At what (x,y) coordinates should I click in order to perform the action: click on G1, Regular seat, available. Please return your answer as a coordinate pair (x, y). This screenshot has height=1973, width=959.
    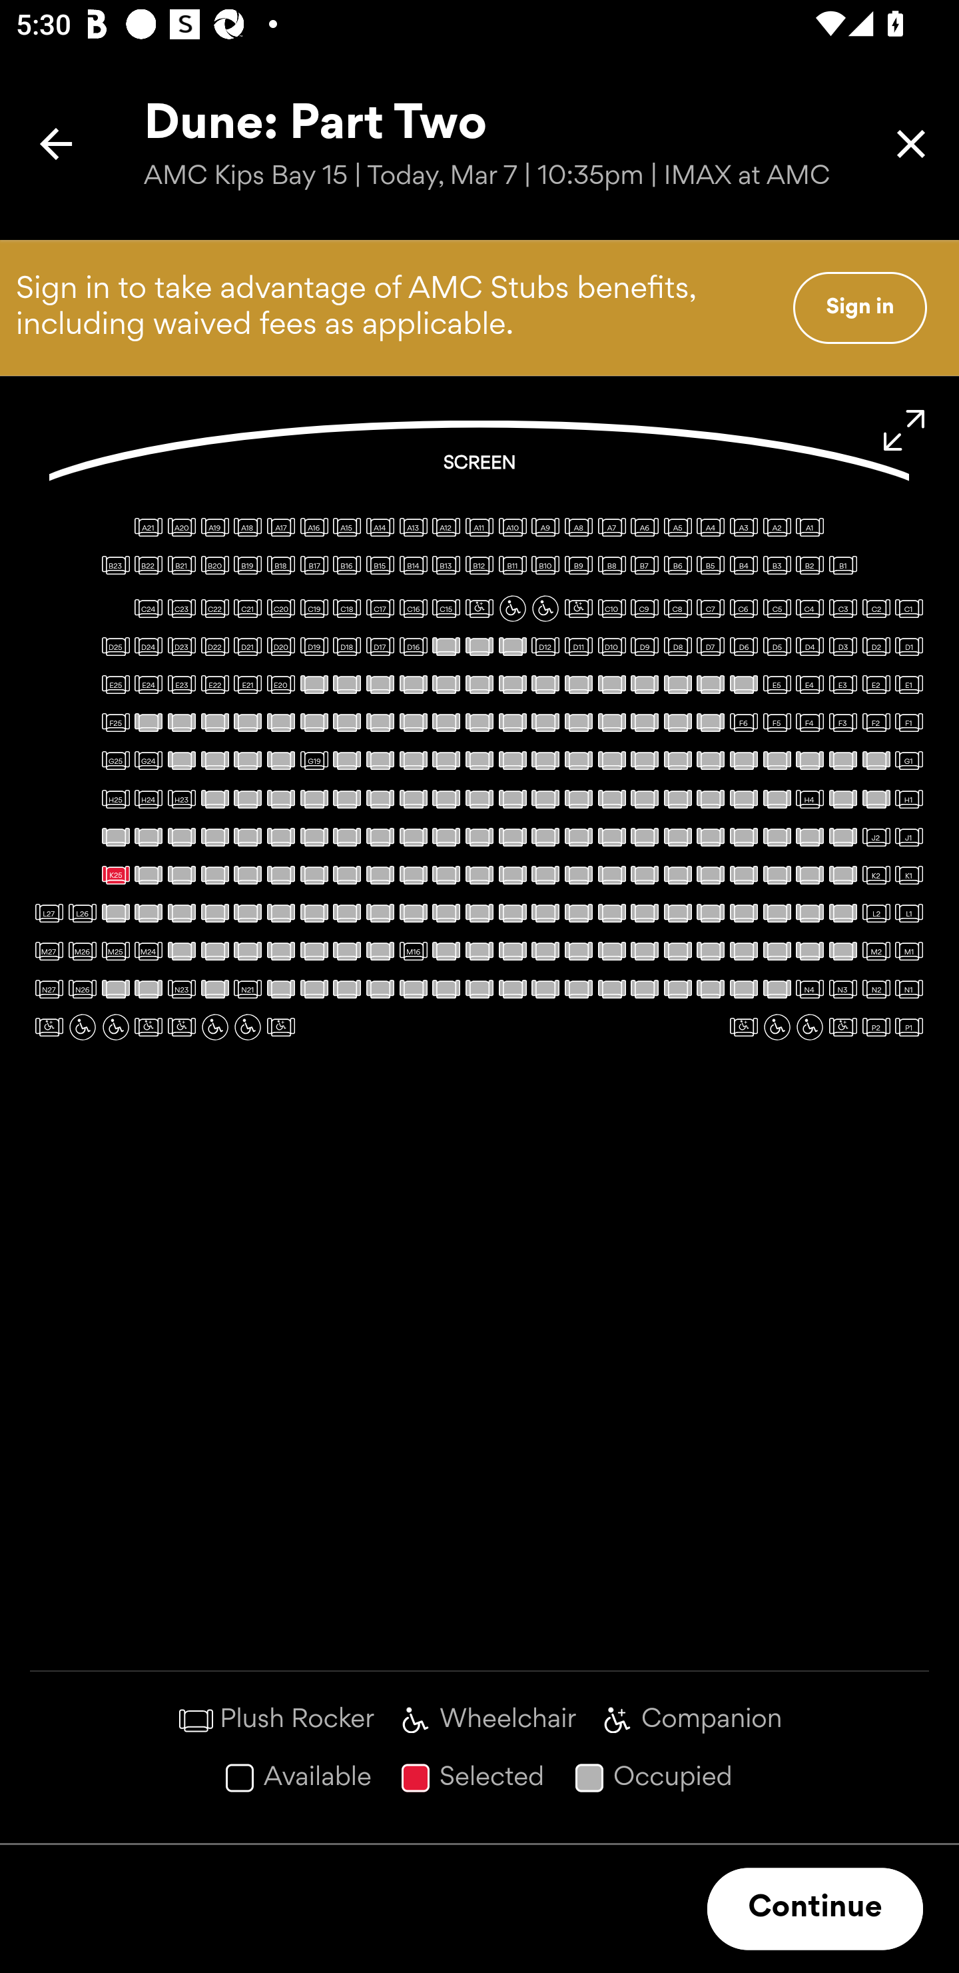
    Looking at the image, I should click on (908, 760).